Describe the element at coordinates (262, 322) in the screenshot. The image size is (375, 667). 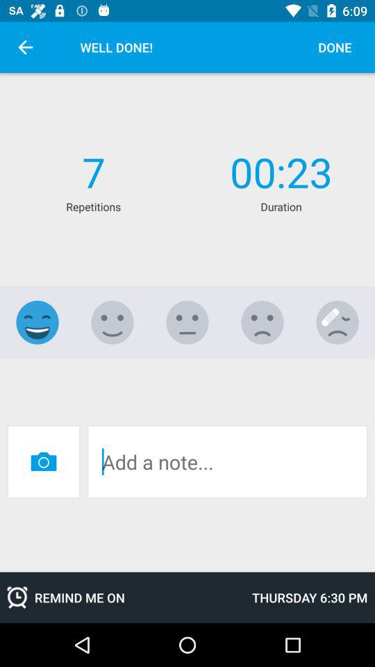
I see `select sad rating` at that location.